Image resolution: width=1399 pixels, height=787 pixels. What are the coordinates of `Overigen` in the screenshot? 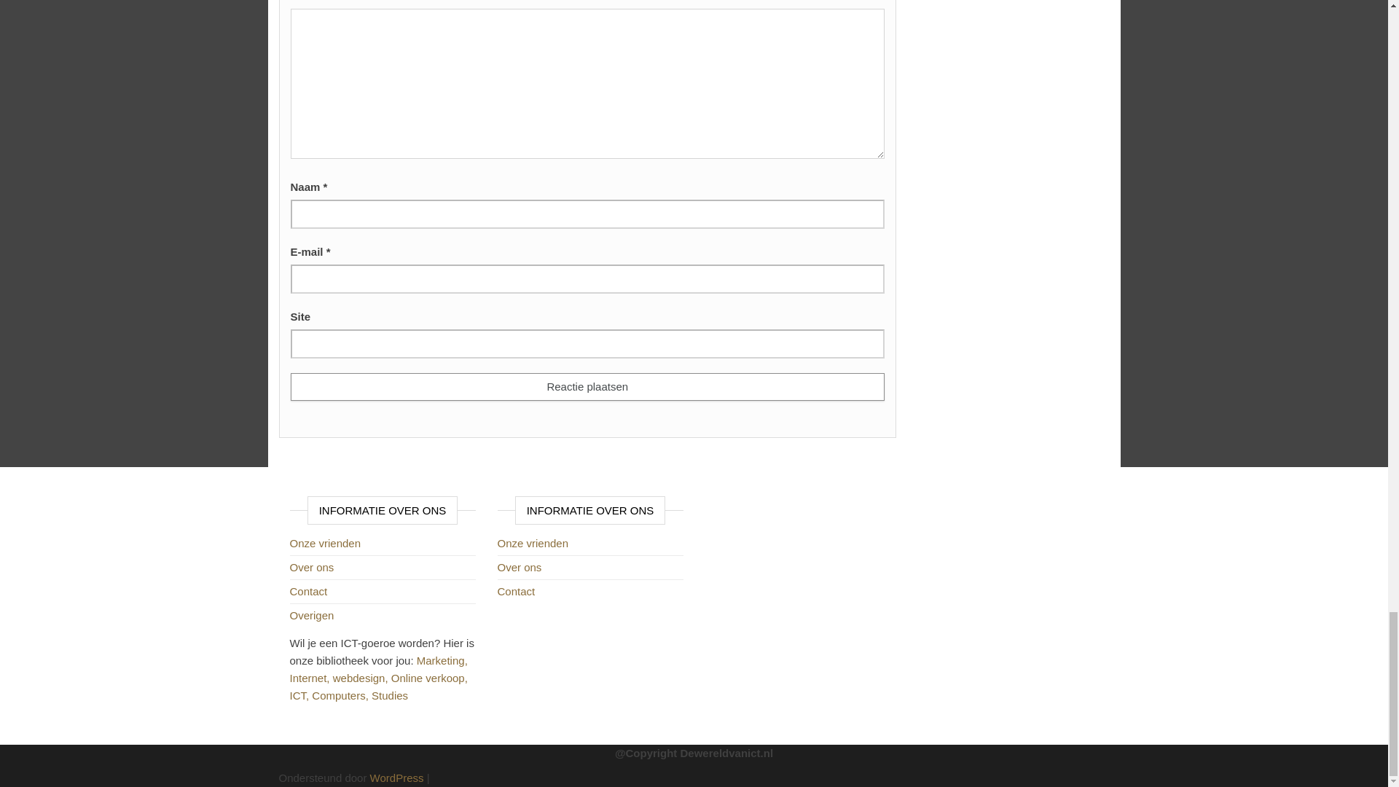 It's located at (312, 615).